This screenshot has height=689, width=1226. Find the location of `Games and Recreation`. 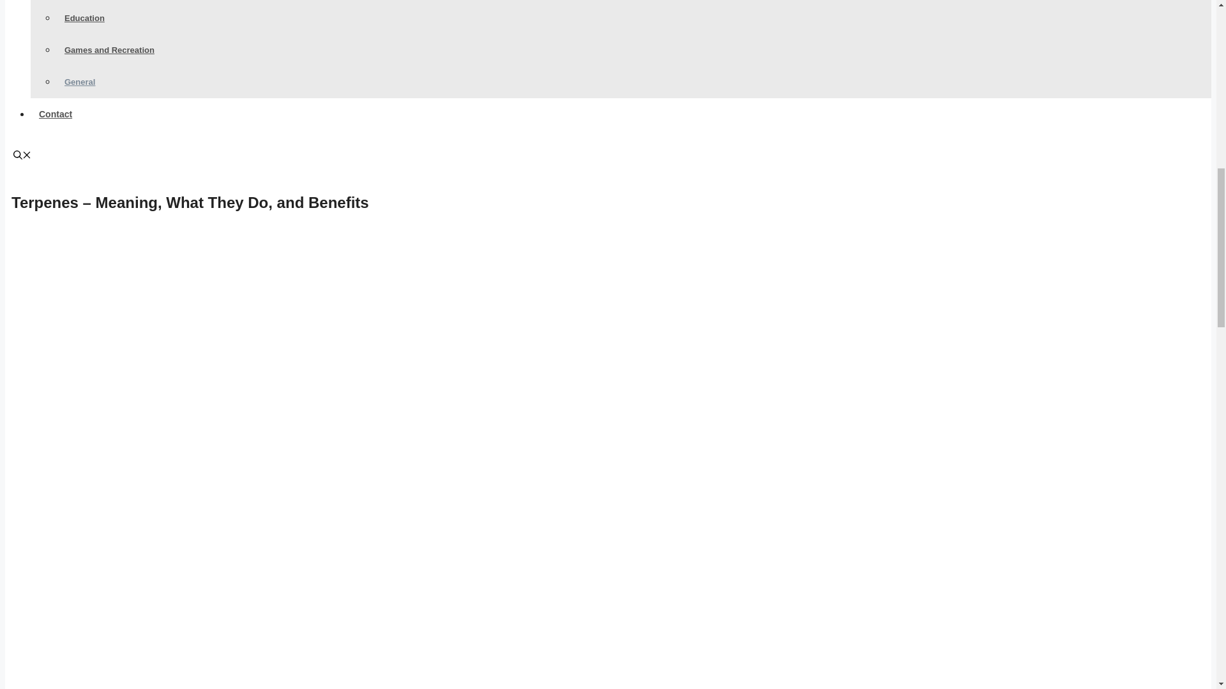

Games and Recreation is located at coordinates (110, 50).